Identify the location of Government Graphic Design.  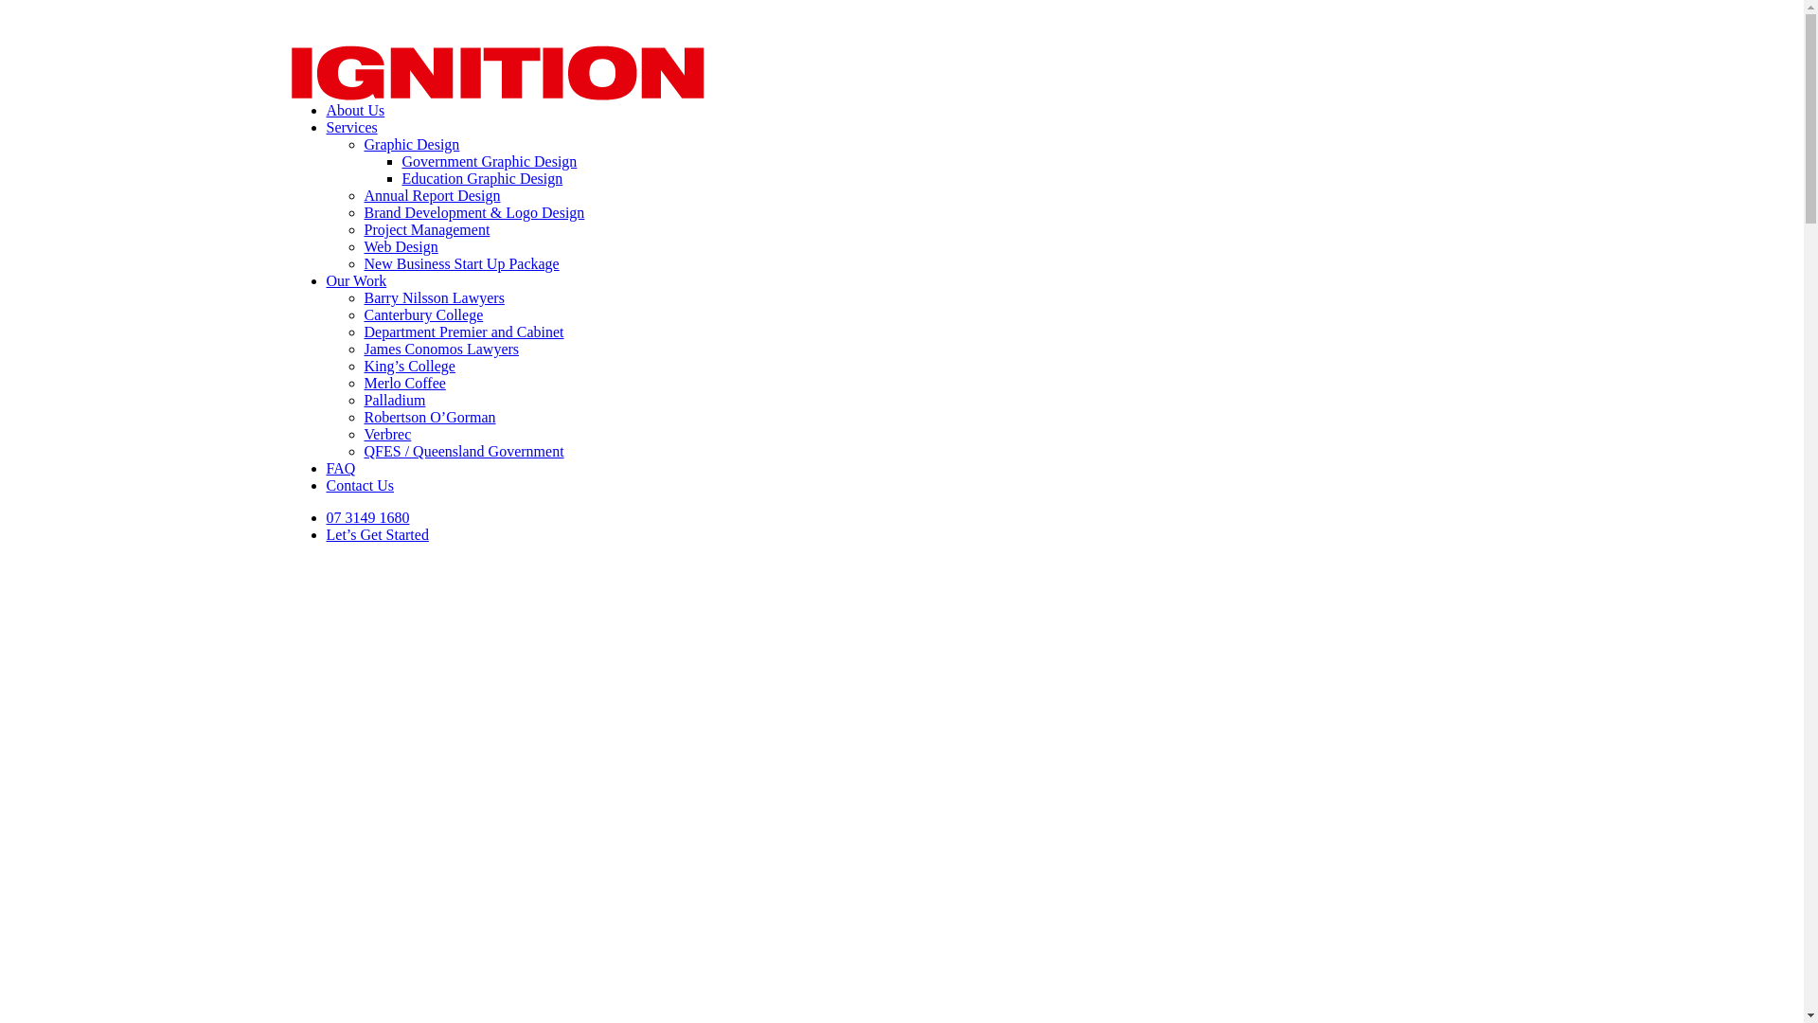
(489, 161).